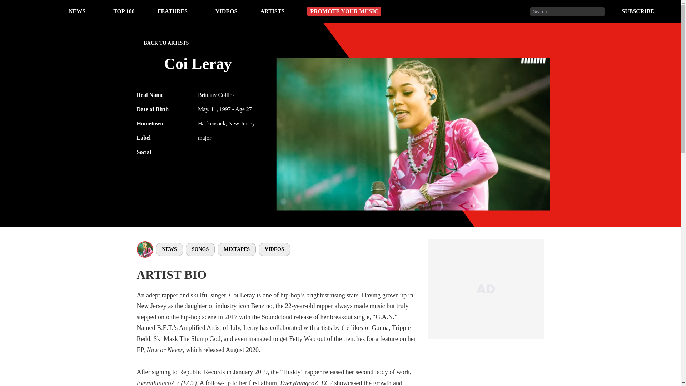  Describe the element at coordinates (274, 249) in the screenshot. I see `VIDEOS` at that location.